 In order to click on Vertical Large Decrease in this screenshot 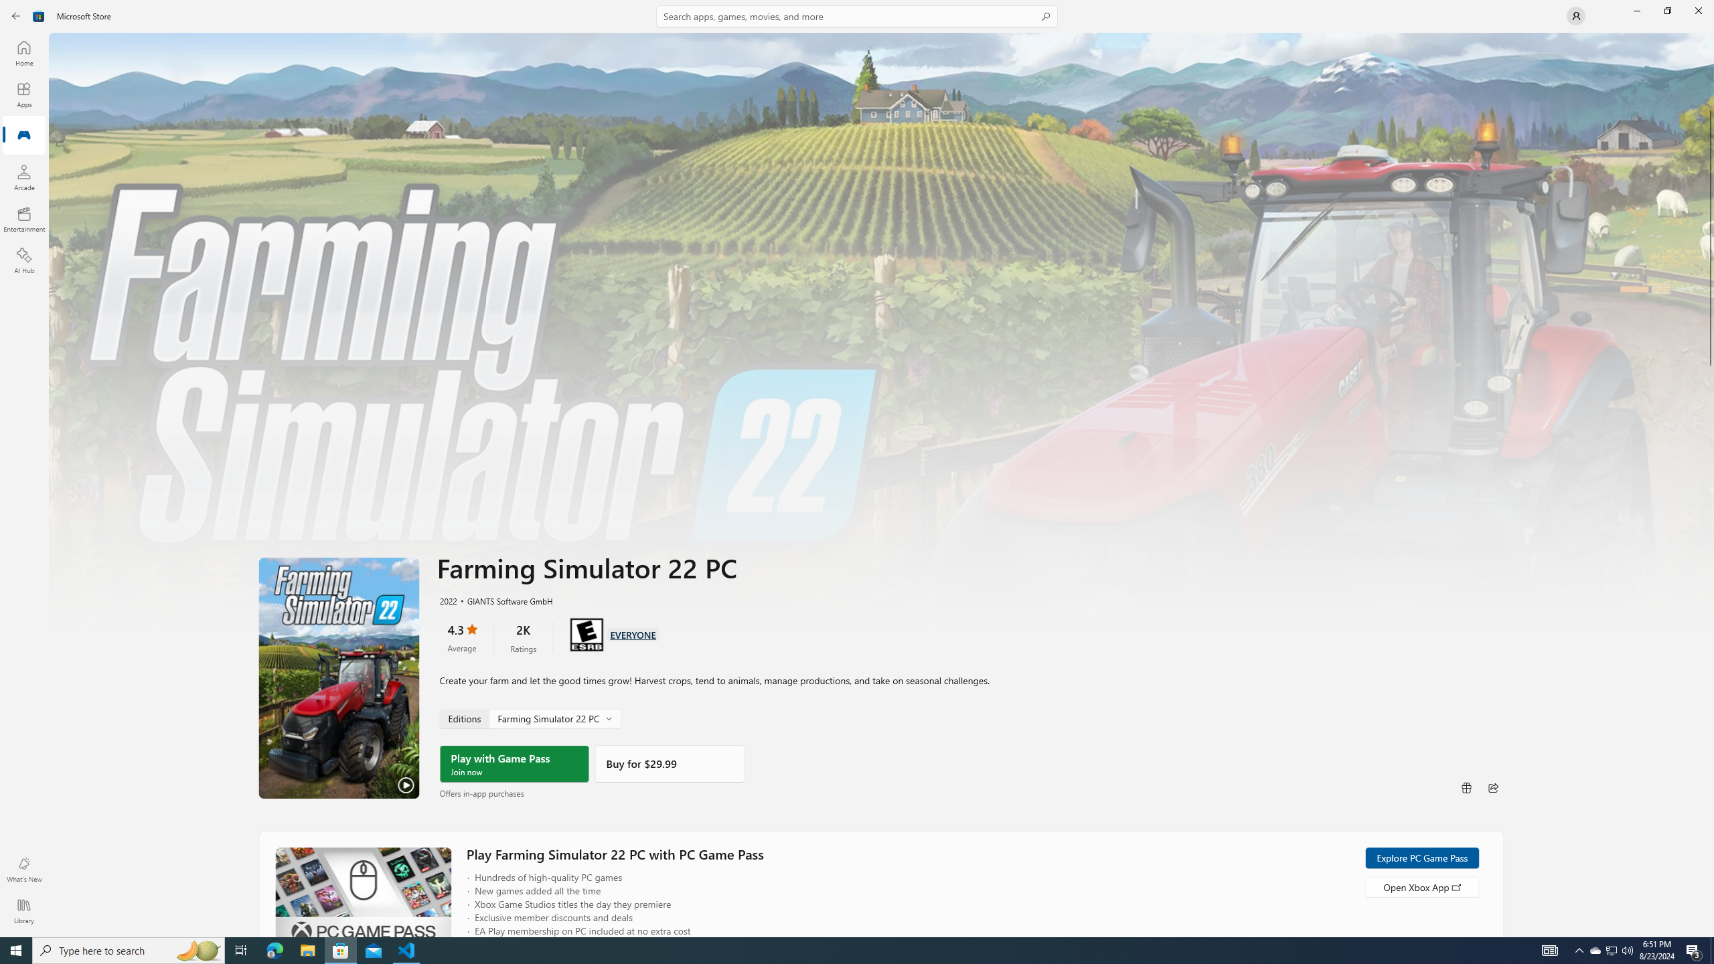, I will do `click(1710, 74)`.